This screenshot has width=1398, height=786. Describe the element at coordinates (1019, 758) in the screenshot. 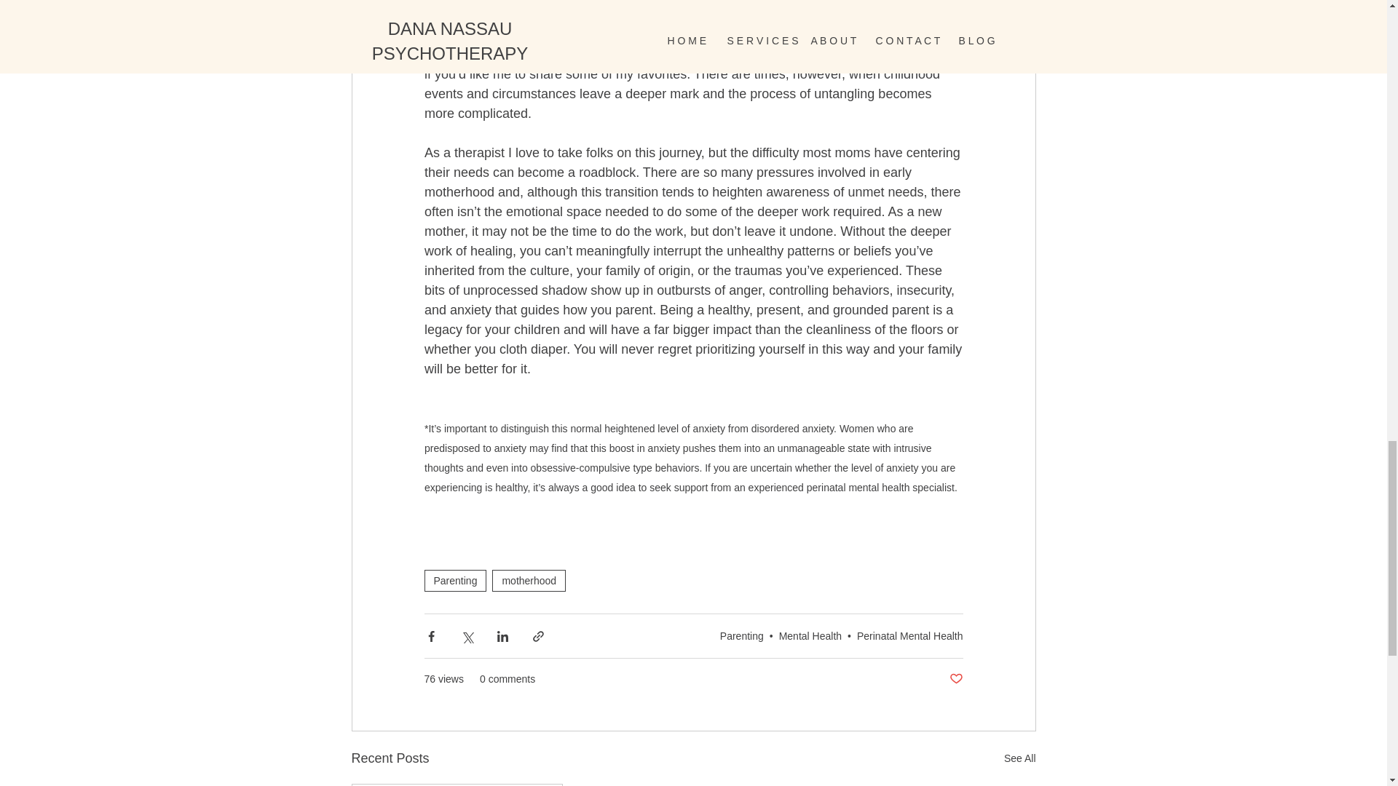

I see `See All` at that location.